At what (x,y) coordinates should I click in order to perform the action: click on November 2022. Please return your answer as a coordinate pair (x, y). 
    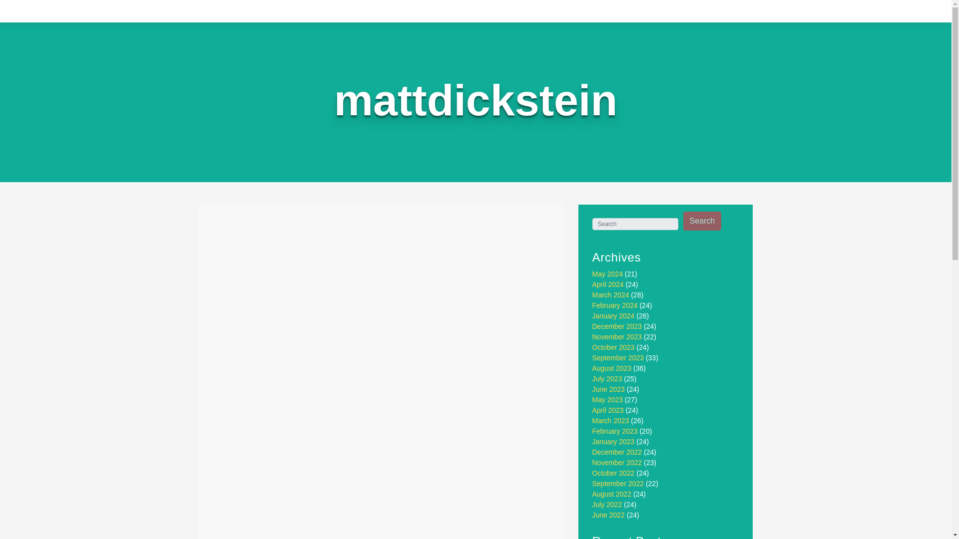
    Looking at the image, I should click on (617, 463).